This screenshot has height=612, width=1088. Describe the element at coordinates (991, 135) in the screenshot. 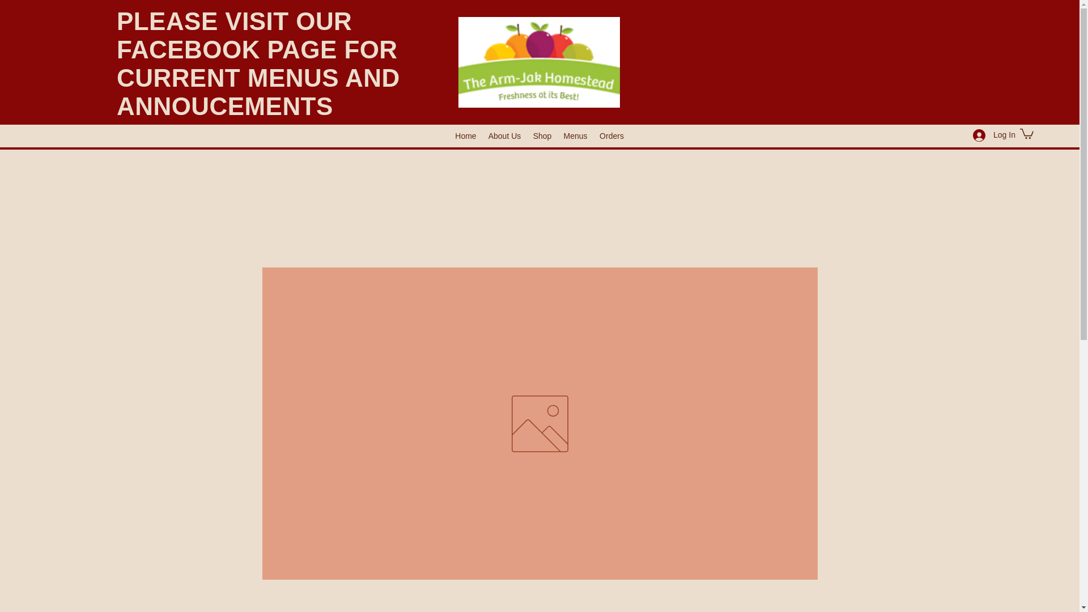

I see `Log In` at that location.